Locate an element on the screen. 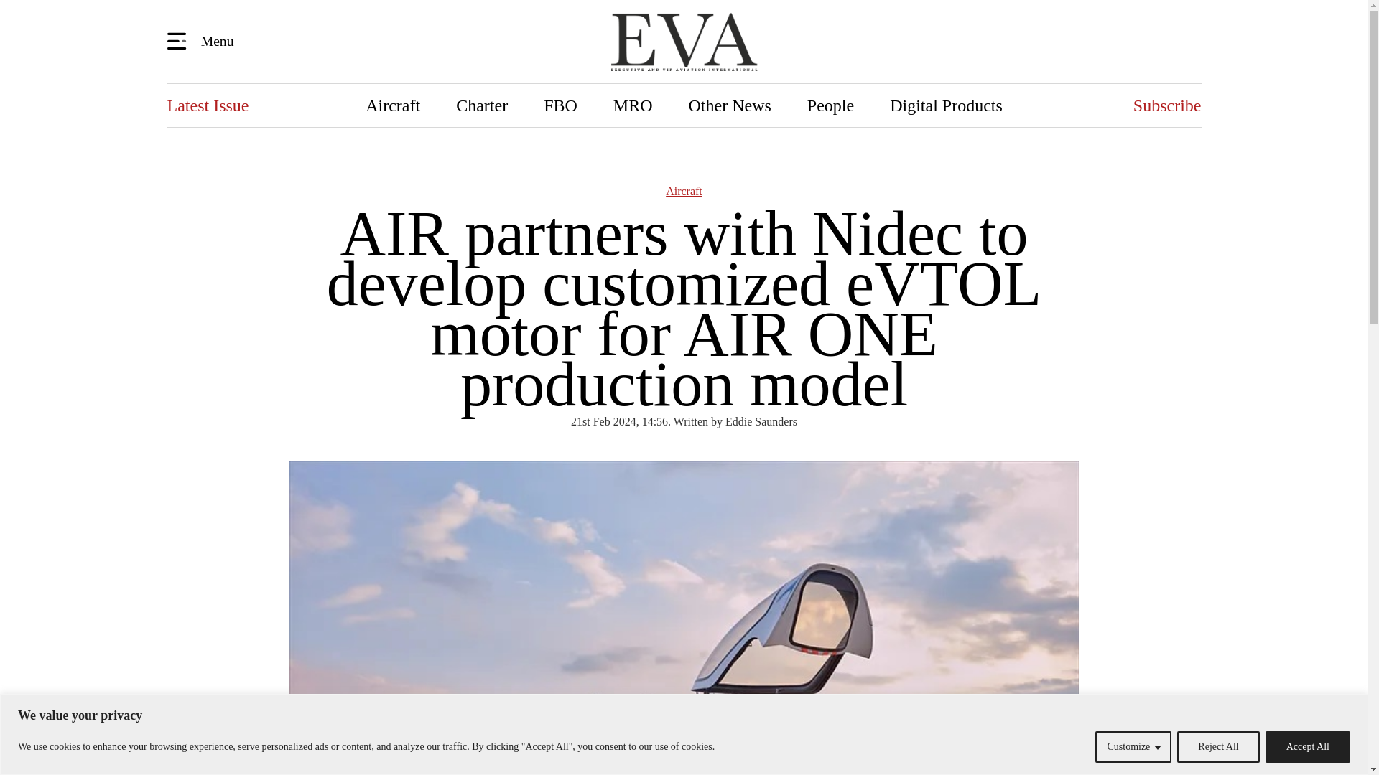  Accept All is located at coordinates (1307, 746).